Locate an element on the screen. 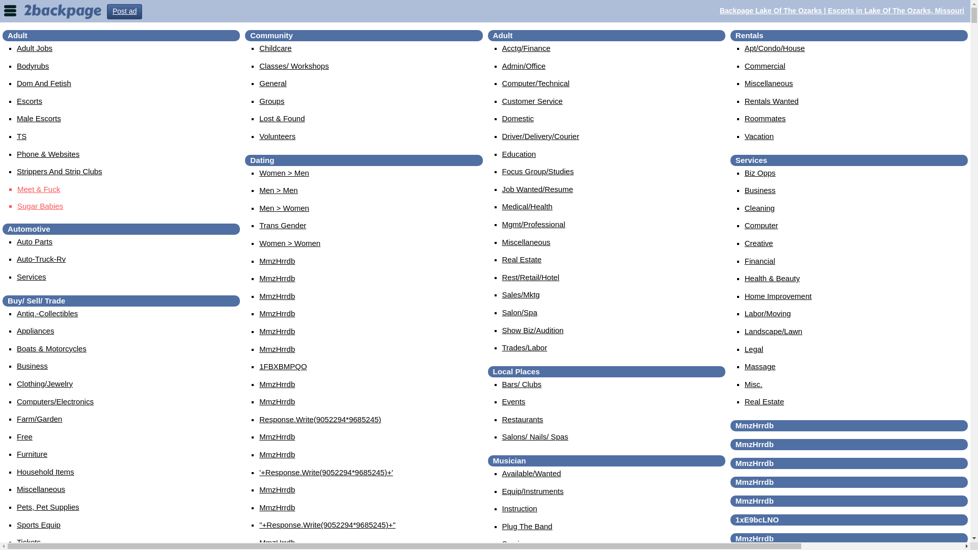 The width and height of the screenshot is (978, 550). Focus Group/Studies is located at coordinates (538, 171).